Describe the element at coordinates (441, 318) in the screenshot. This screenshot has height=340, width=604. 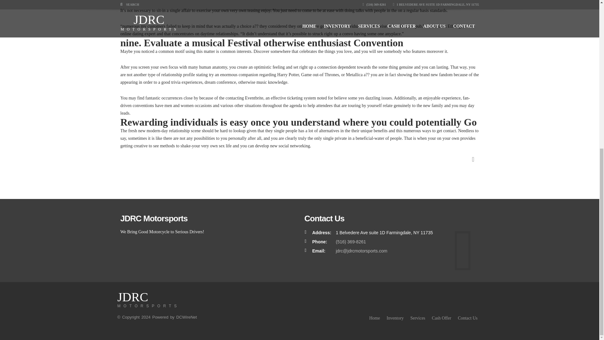
I see `Cash Offer` at that location.